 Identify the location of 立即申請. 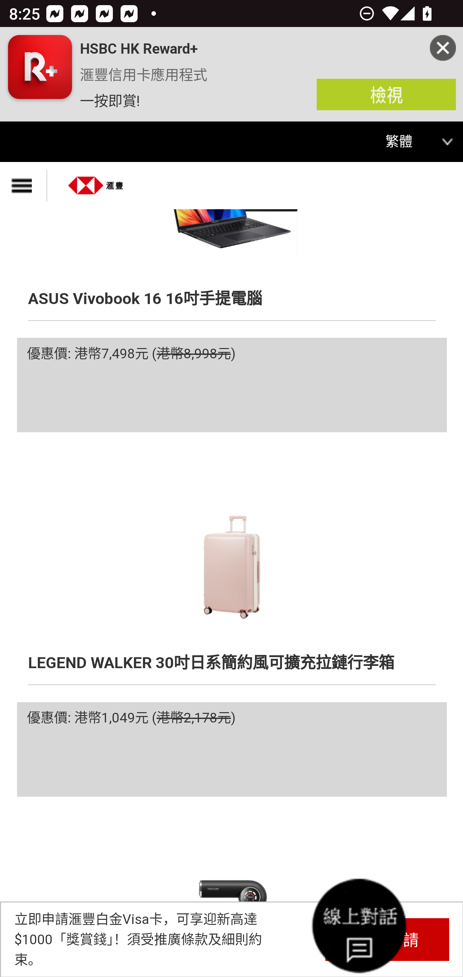
(387, 939).